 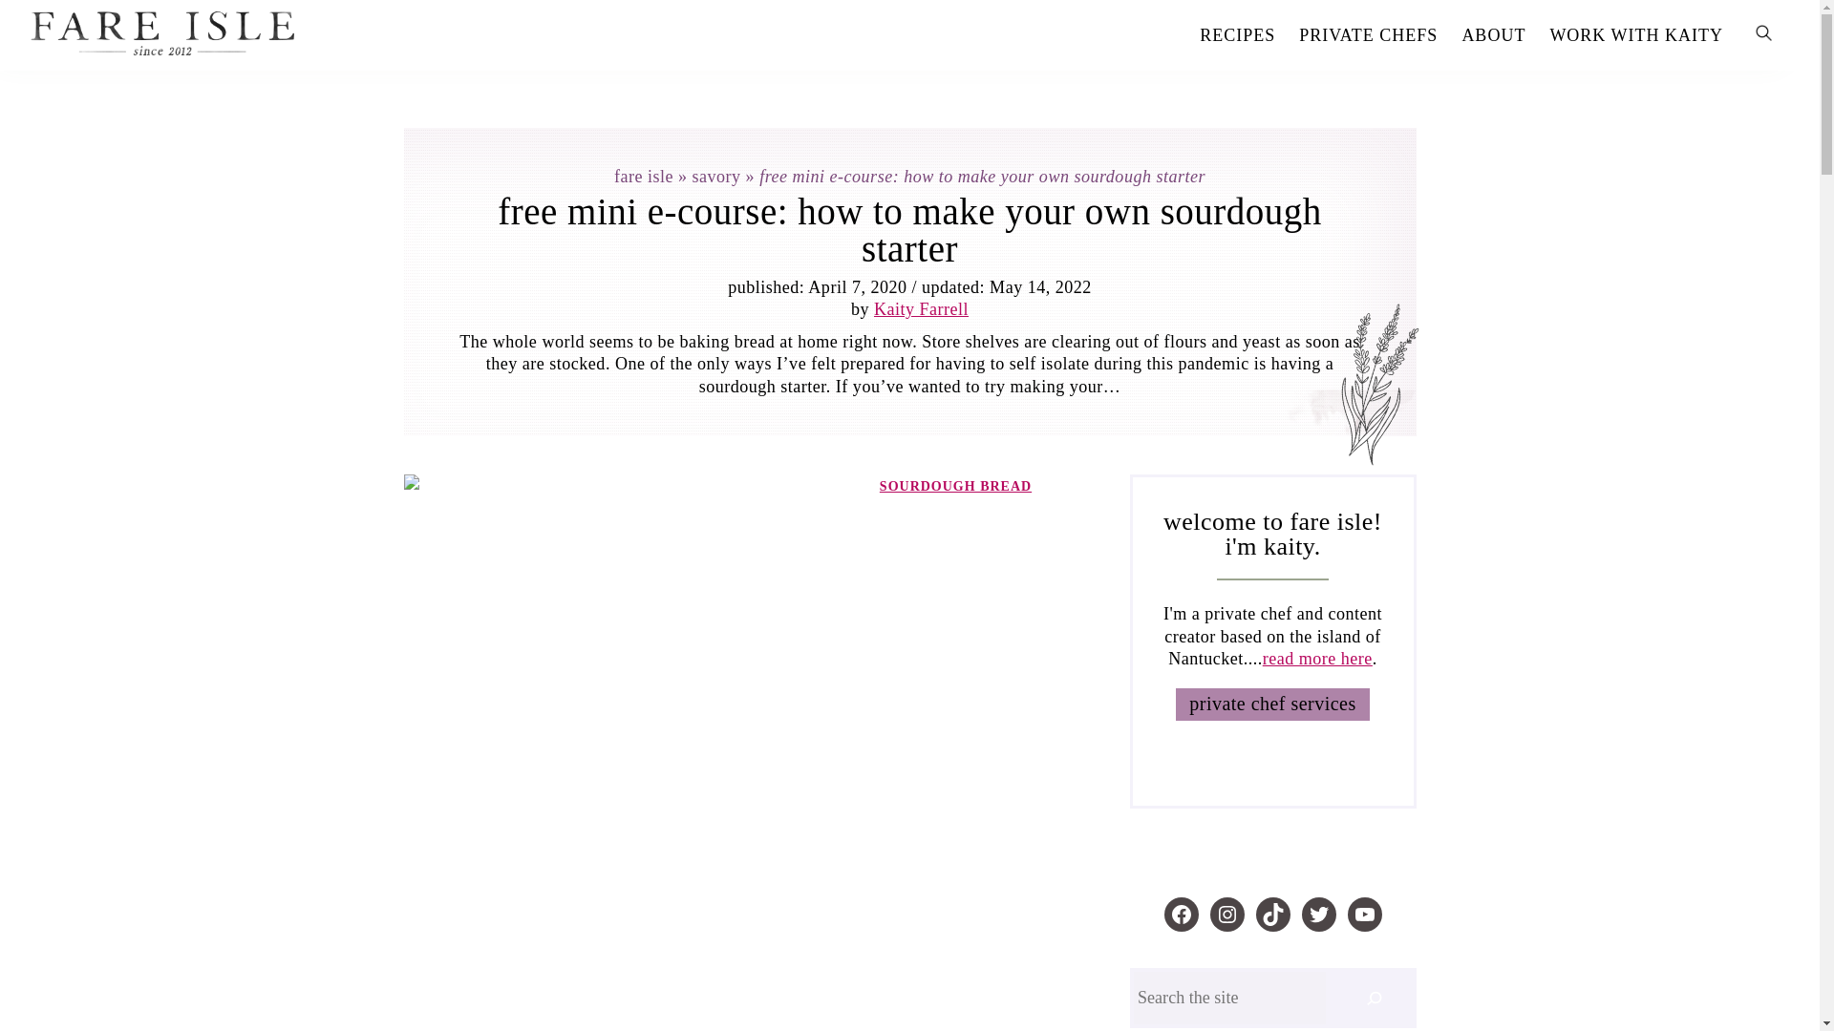 What do you see at coordinates (379, 32) in the screenshot?
I see `Fare Isle` at bounding box center [379, 32].